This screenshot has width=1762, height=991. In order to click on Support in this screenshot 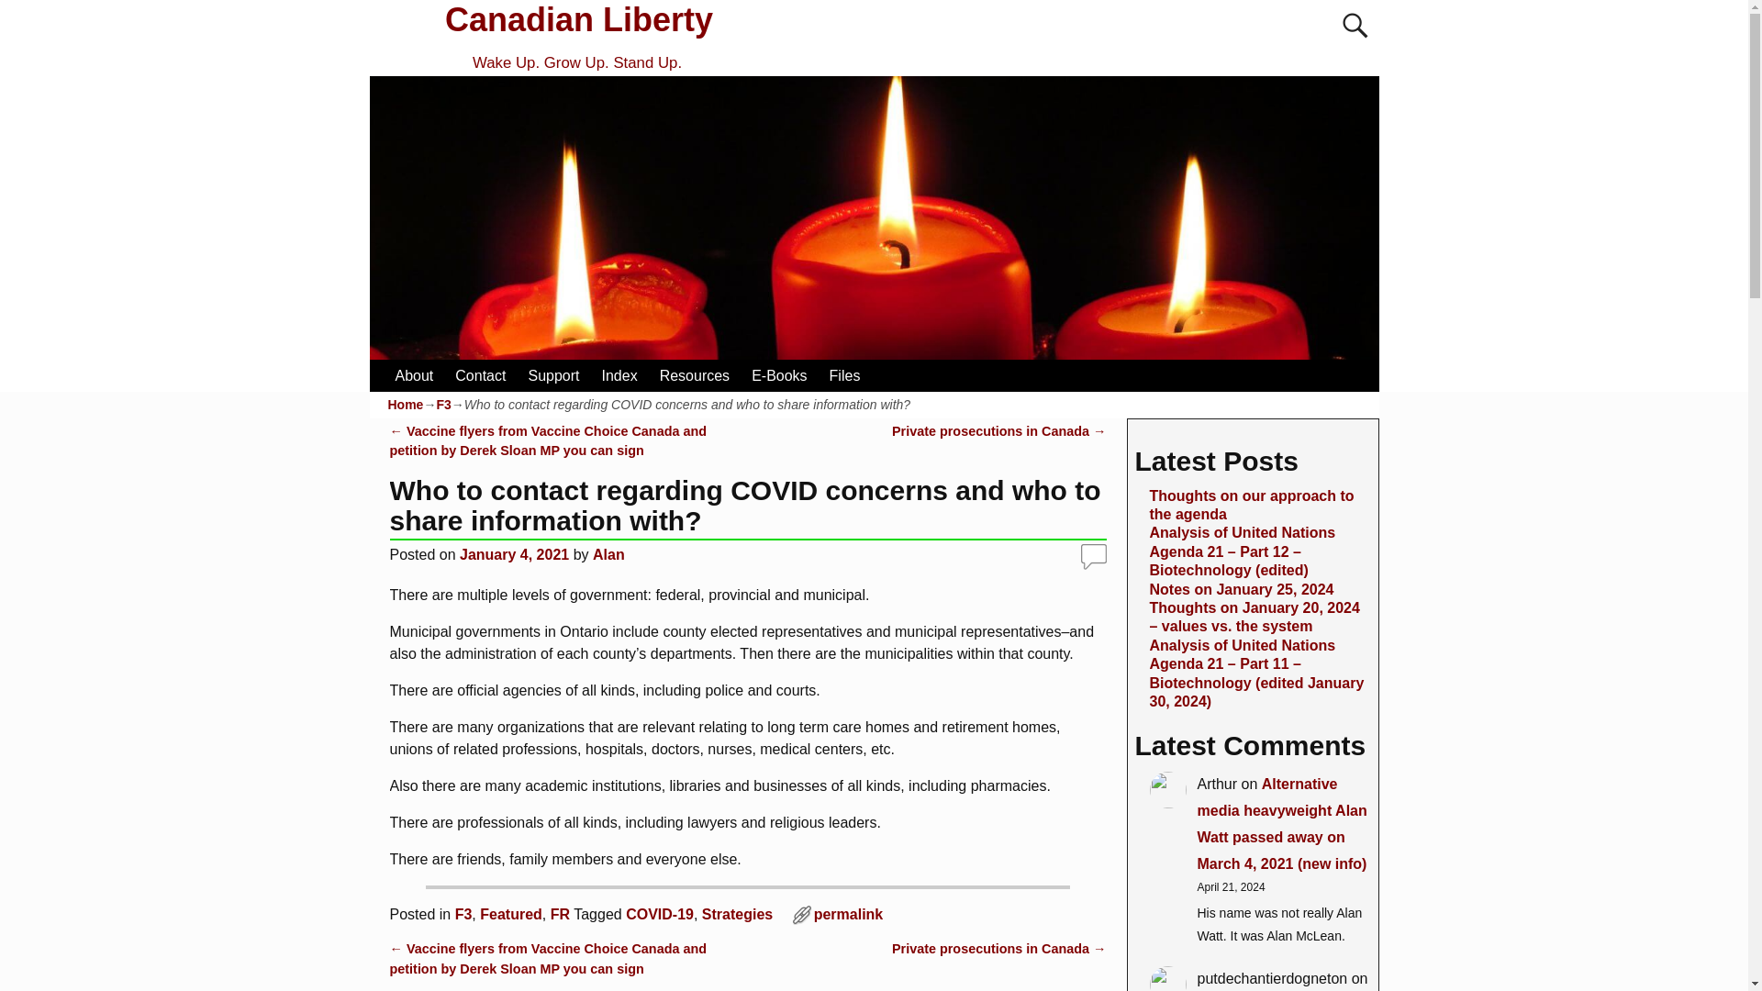, I will do `click(552, 375)`.